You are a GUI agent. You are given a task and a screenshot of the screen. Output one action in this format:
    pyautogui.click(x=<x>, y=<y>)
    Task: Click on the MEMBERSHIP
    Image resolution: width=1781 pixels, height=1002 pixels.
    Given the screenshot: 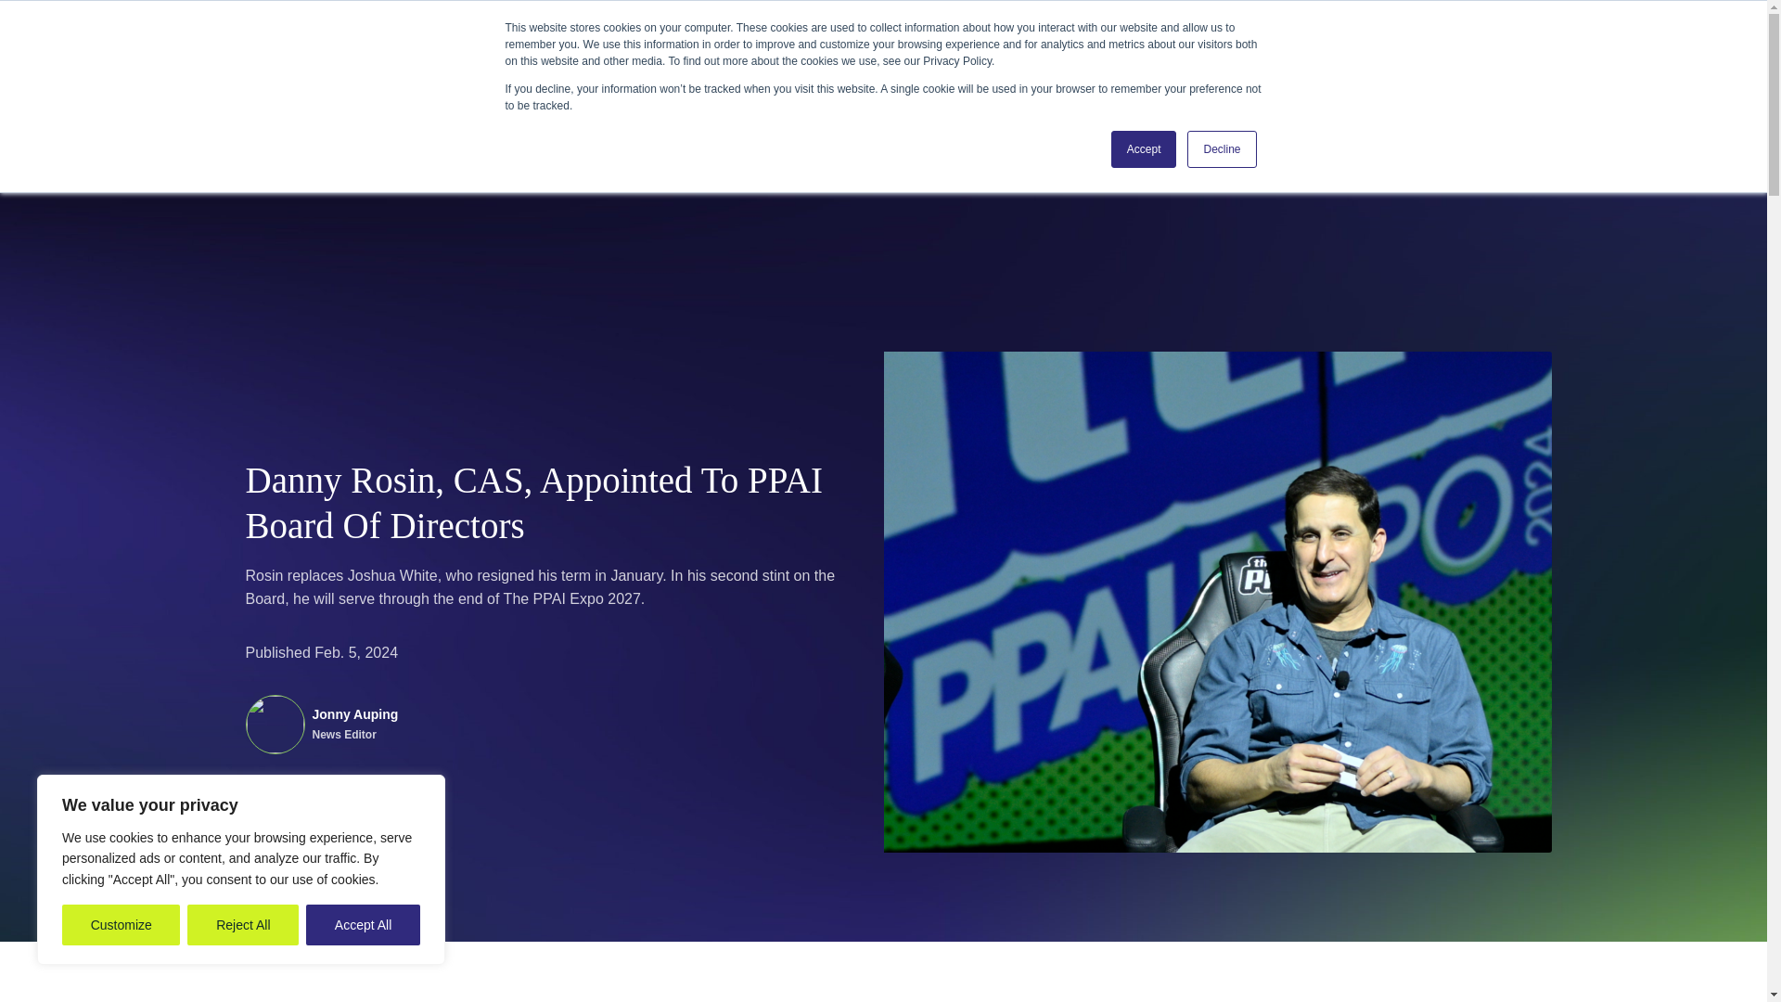 What is the action you would take?
    pyautogui.click(x=588, y=32)
    